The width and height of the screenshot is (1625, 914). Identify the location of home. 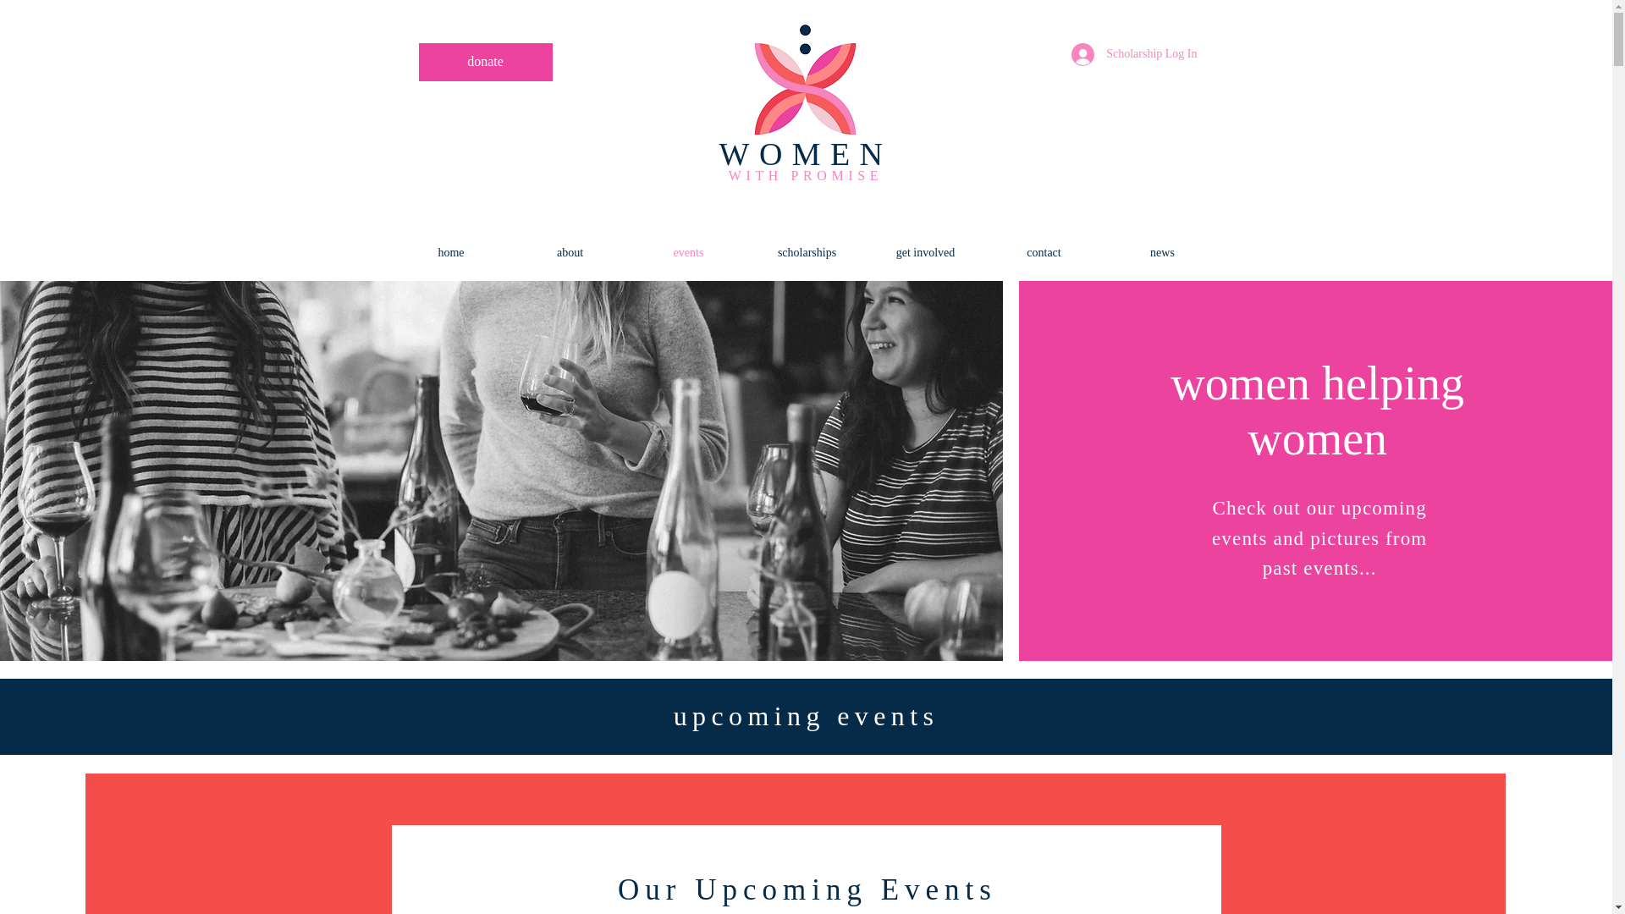
(450, 252).